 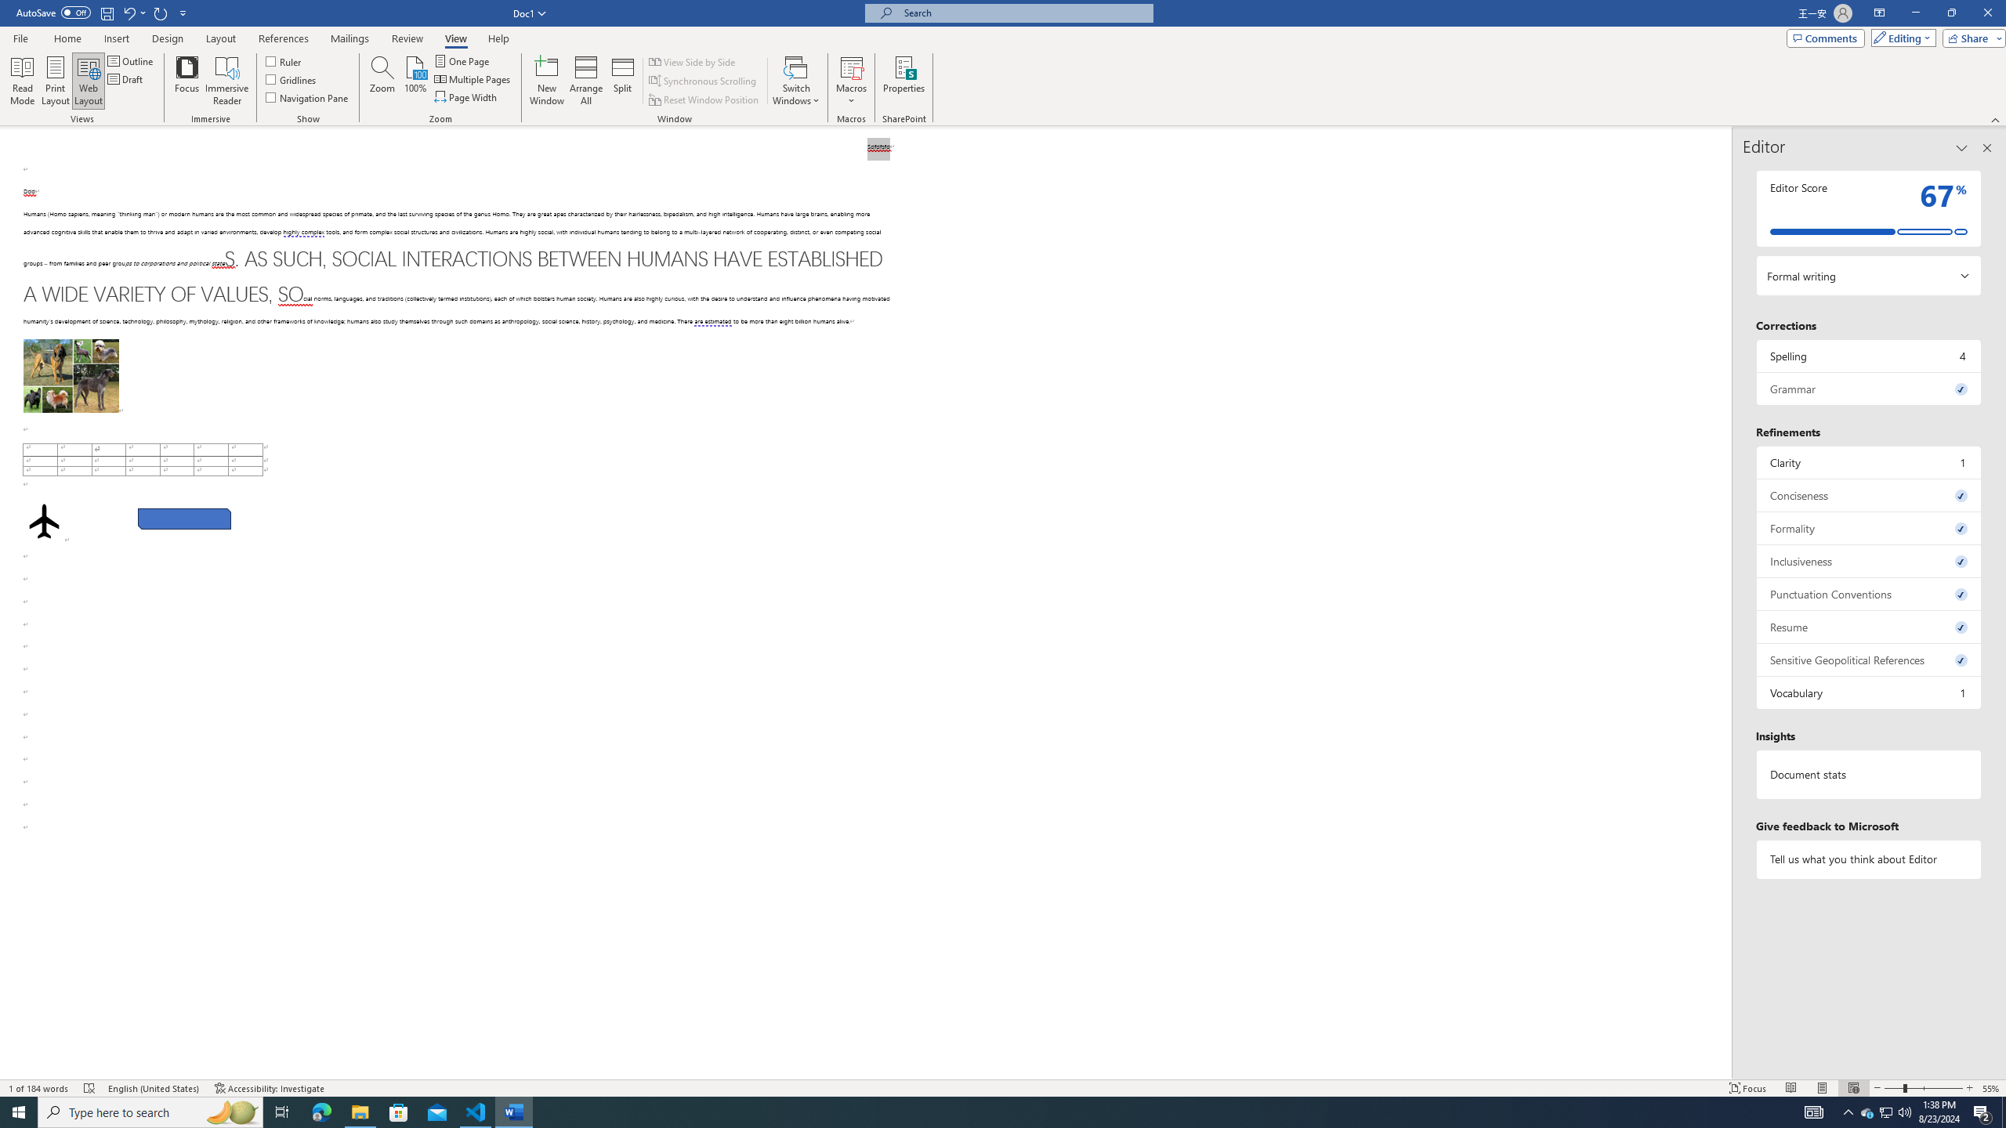 I want to click on Tell us what you think about Editor, so click(x=1870, y=859).